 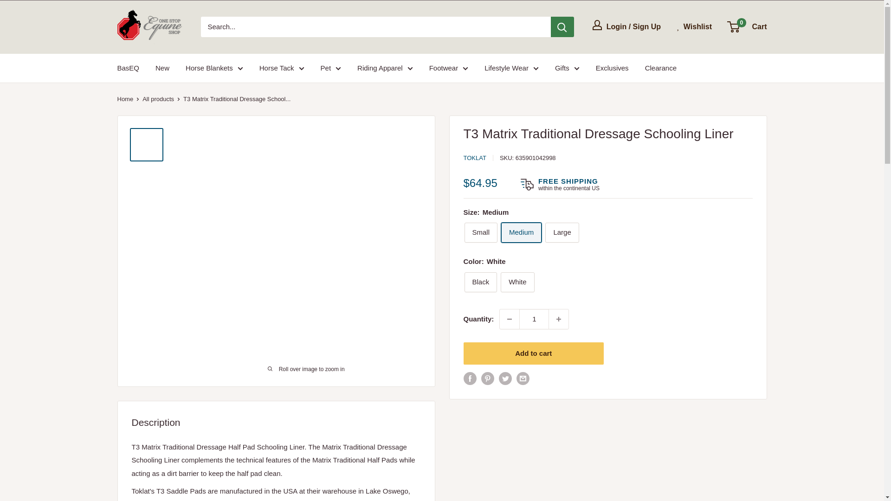 What do you see at coordinates (558, 319) in the screenshot?
I see `Increase quantity by 1` at bounding box center [558, 319].